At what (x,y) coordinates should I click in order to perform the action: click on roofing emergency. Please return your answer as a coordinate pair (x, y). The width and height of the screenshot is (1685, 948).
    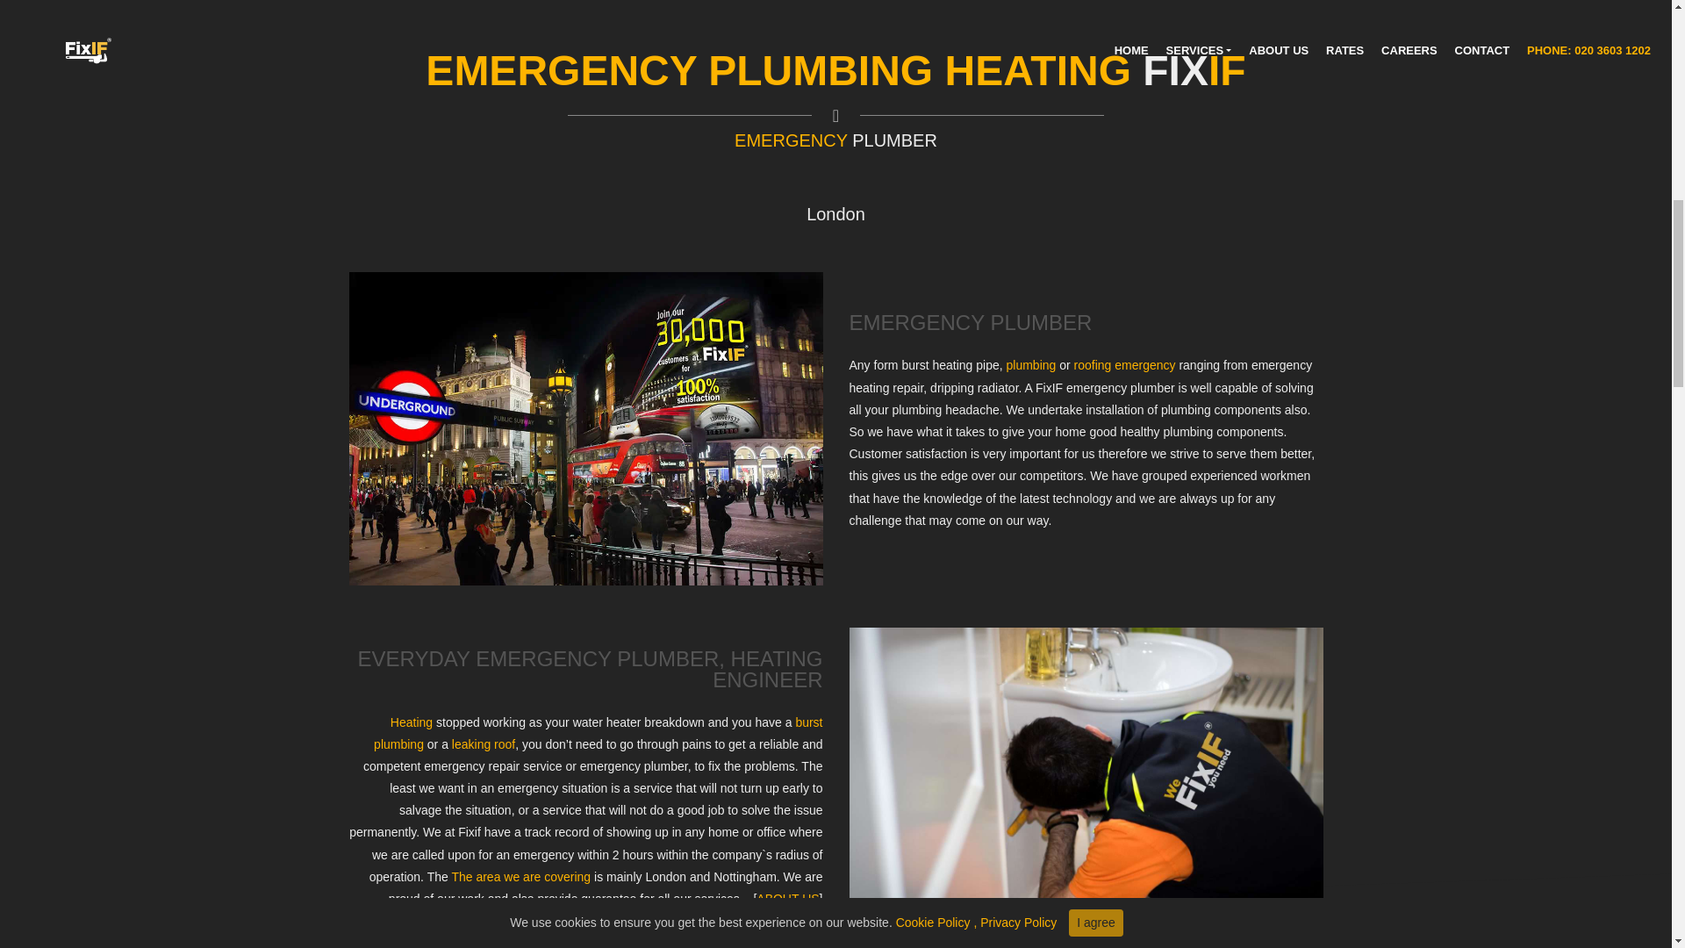
    Looking at the image, I should click on (1125, 365).